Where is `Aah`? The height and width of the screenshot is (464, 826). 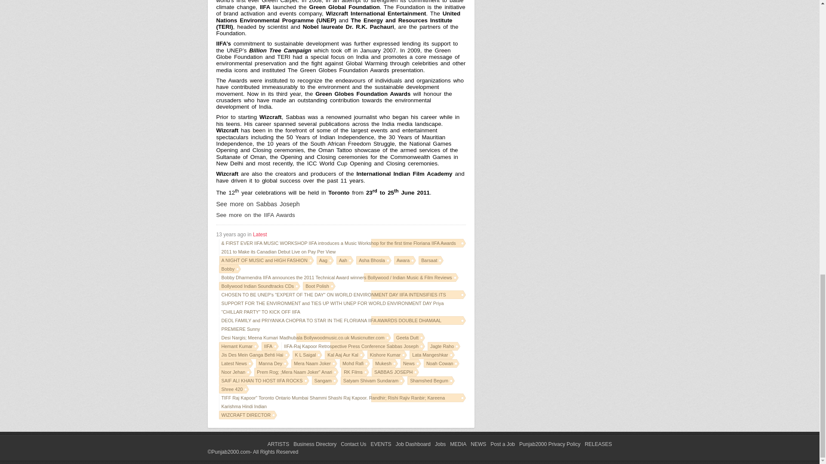 Aah is located at coordinates (345, 260).